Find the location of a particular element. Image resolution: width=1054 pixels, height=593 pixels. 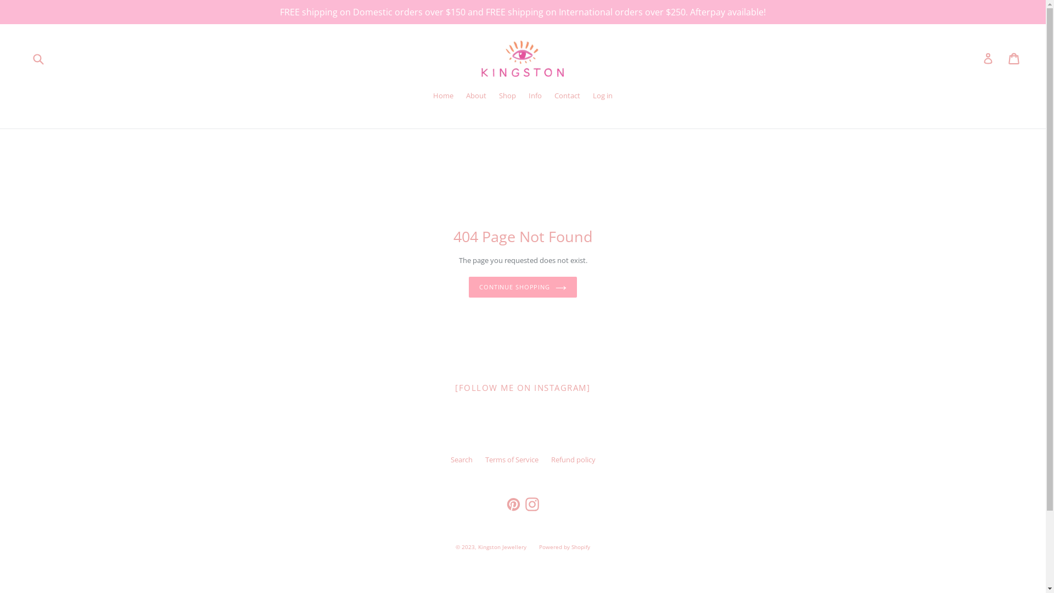

Instagram is located at coordinates (532, 504).